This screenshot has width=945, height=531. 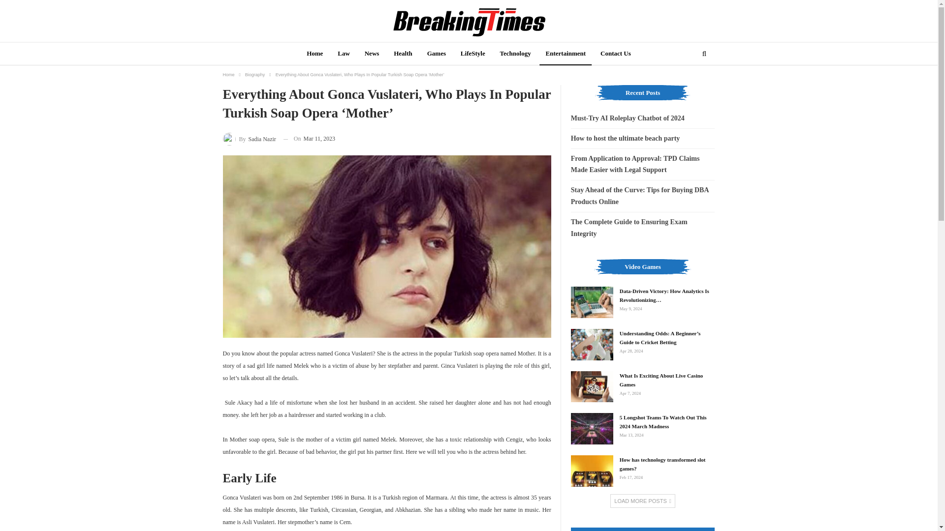 What do you see at coordinates (372, 54) in the screenshot?
I see `News` at bounding box center [372, 54].